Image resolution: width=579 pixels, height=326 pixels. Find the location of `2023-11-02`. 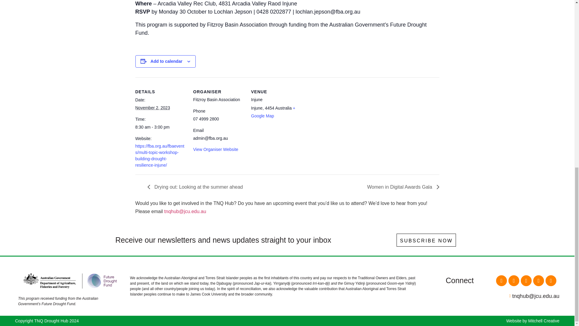

2023-11-02 is located at coordinates (160, 127).